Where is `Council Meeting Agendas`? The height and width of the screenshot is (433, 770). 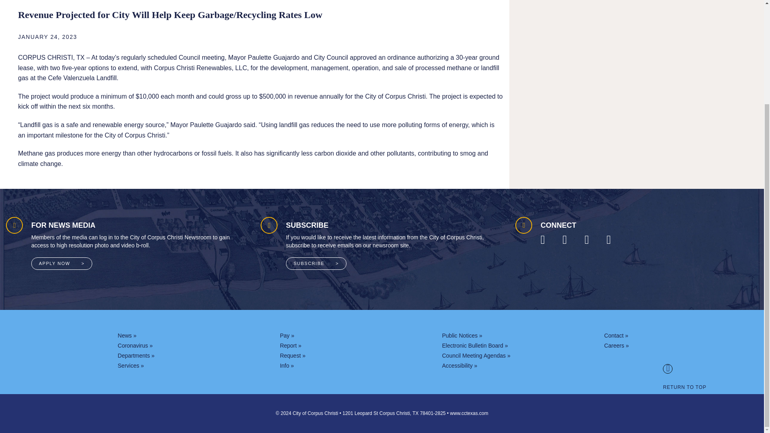
Council Meeting Agendas is located at coordinates (476, 356).